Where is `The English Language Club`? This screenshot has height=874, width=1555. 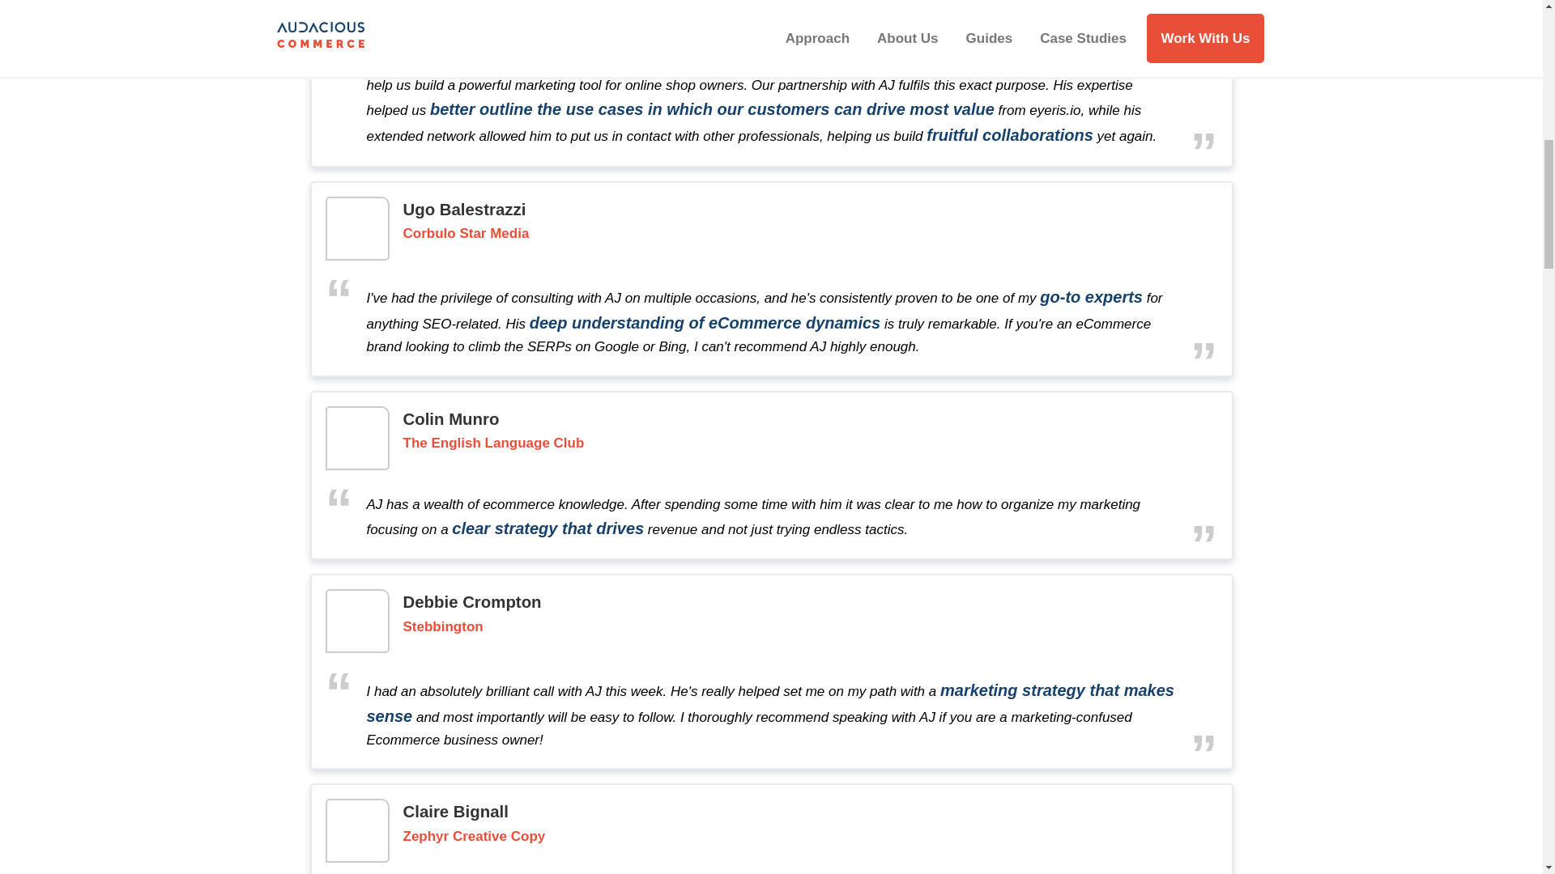 The English Language Club is located at coordinates (493, 443).